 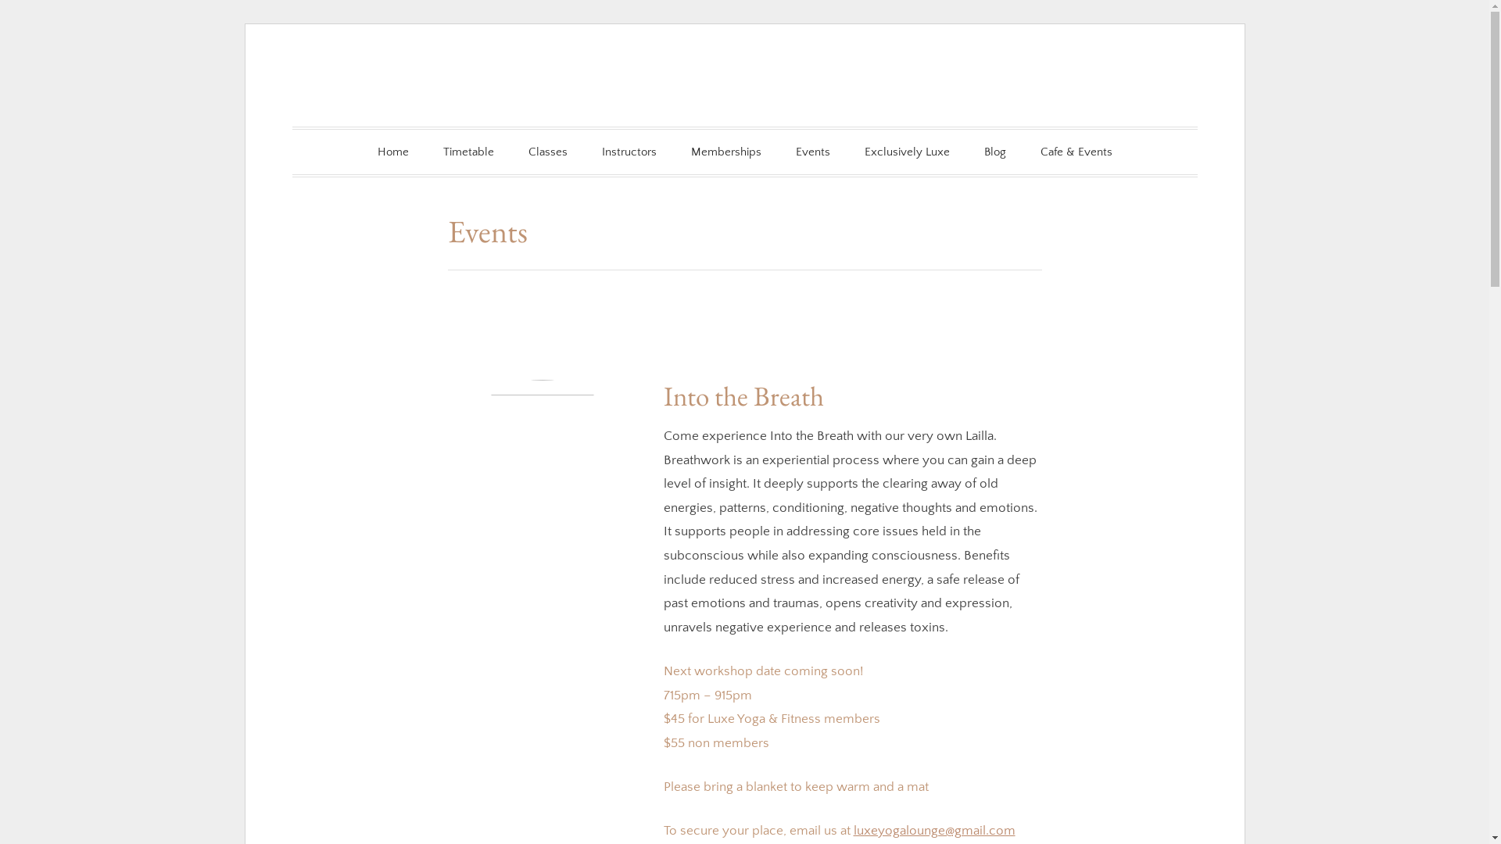 What do you see at coordinates (548, 152) in the screenshot?
I see `Classes` at bounding box center [548, 152].